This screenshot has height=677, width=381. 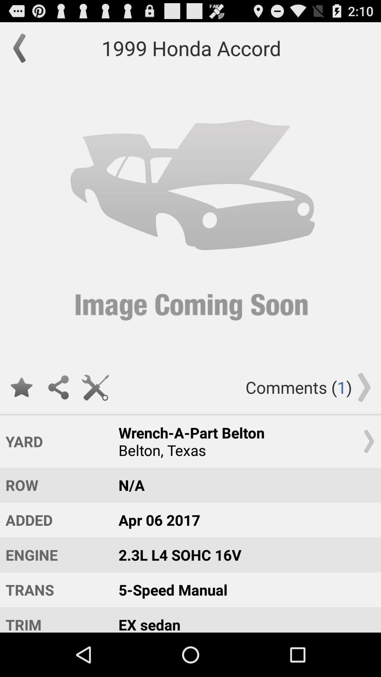 I want to click on press app next to row, so click(x=243, y=485).